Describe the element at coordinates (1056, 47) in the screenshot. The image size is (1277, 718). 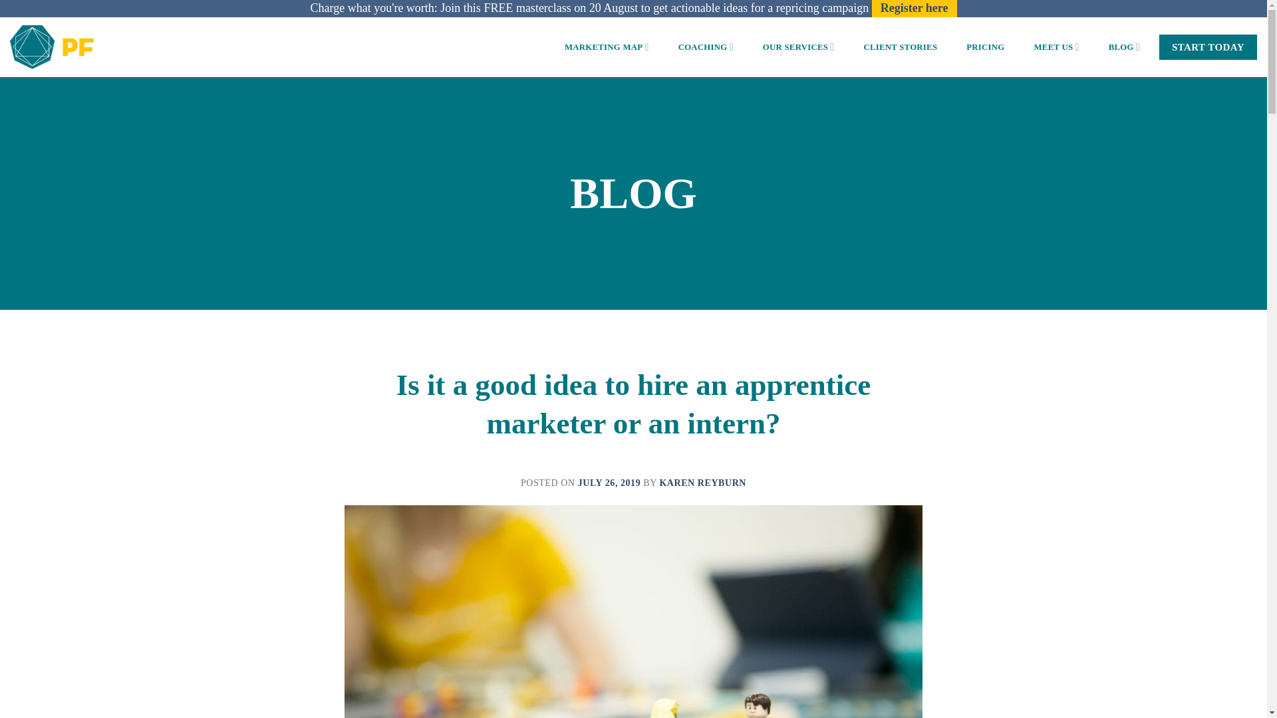
I see `MEET US` at that location.